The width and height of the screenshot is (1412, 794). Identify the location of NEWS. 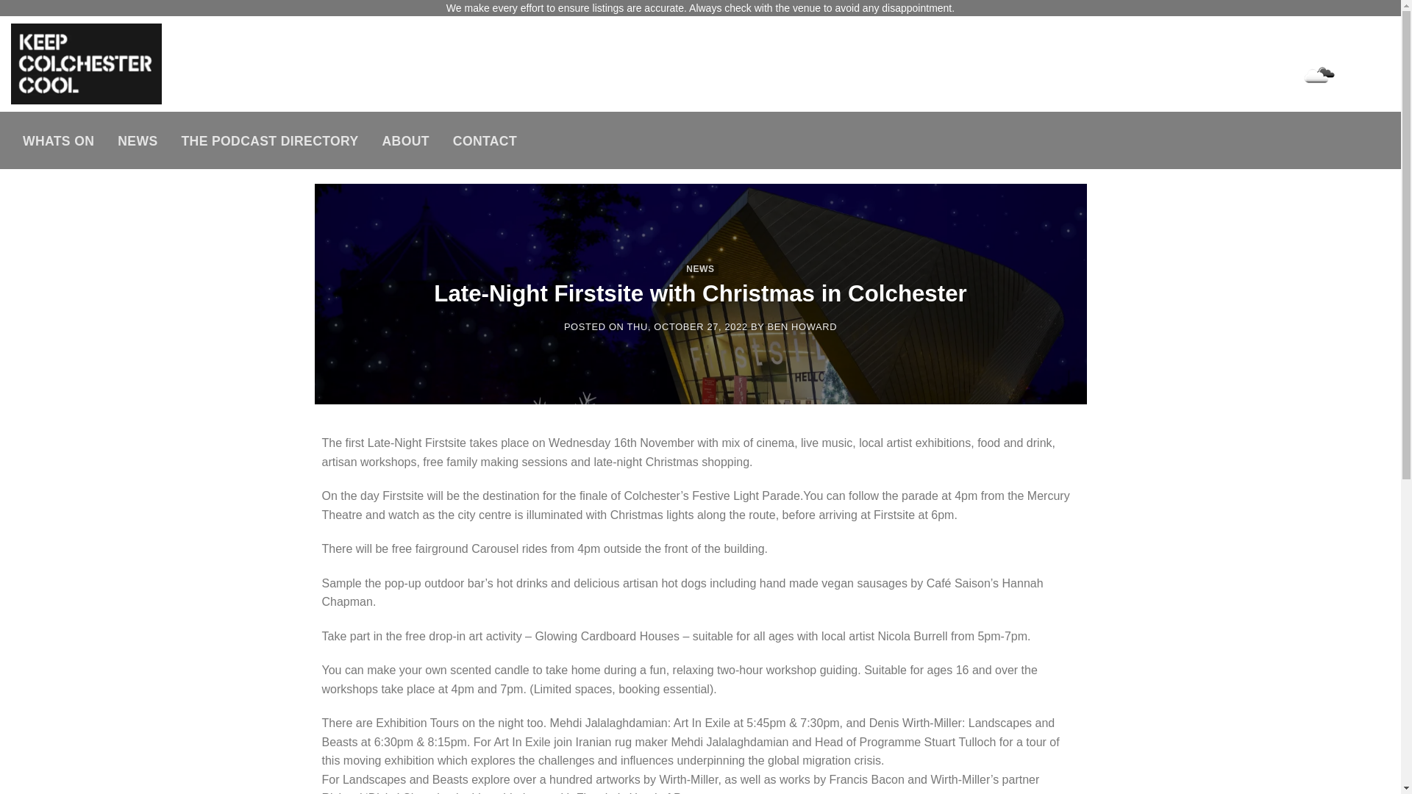
(700, 268).